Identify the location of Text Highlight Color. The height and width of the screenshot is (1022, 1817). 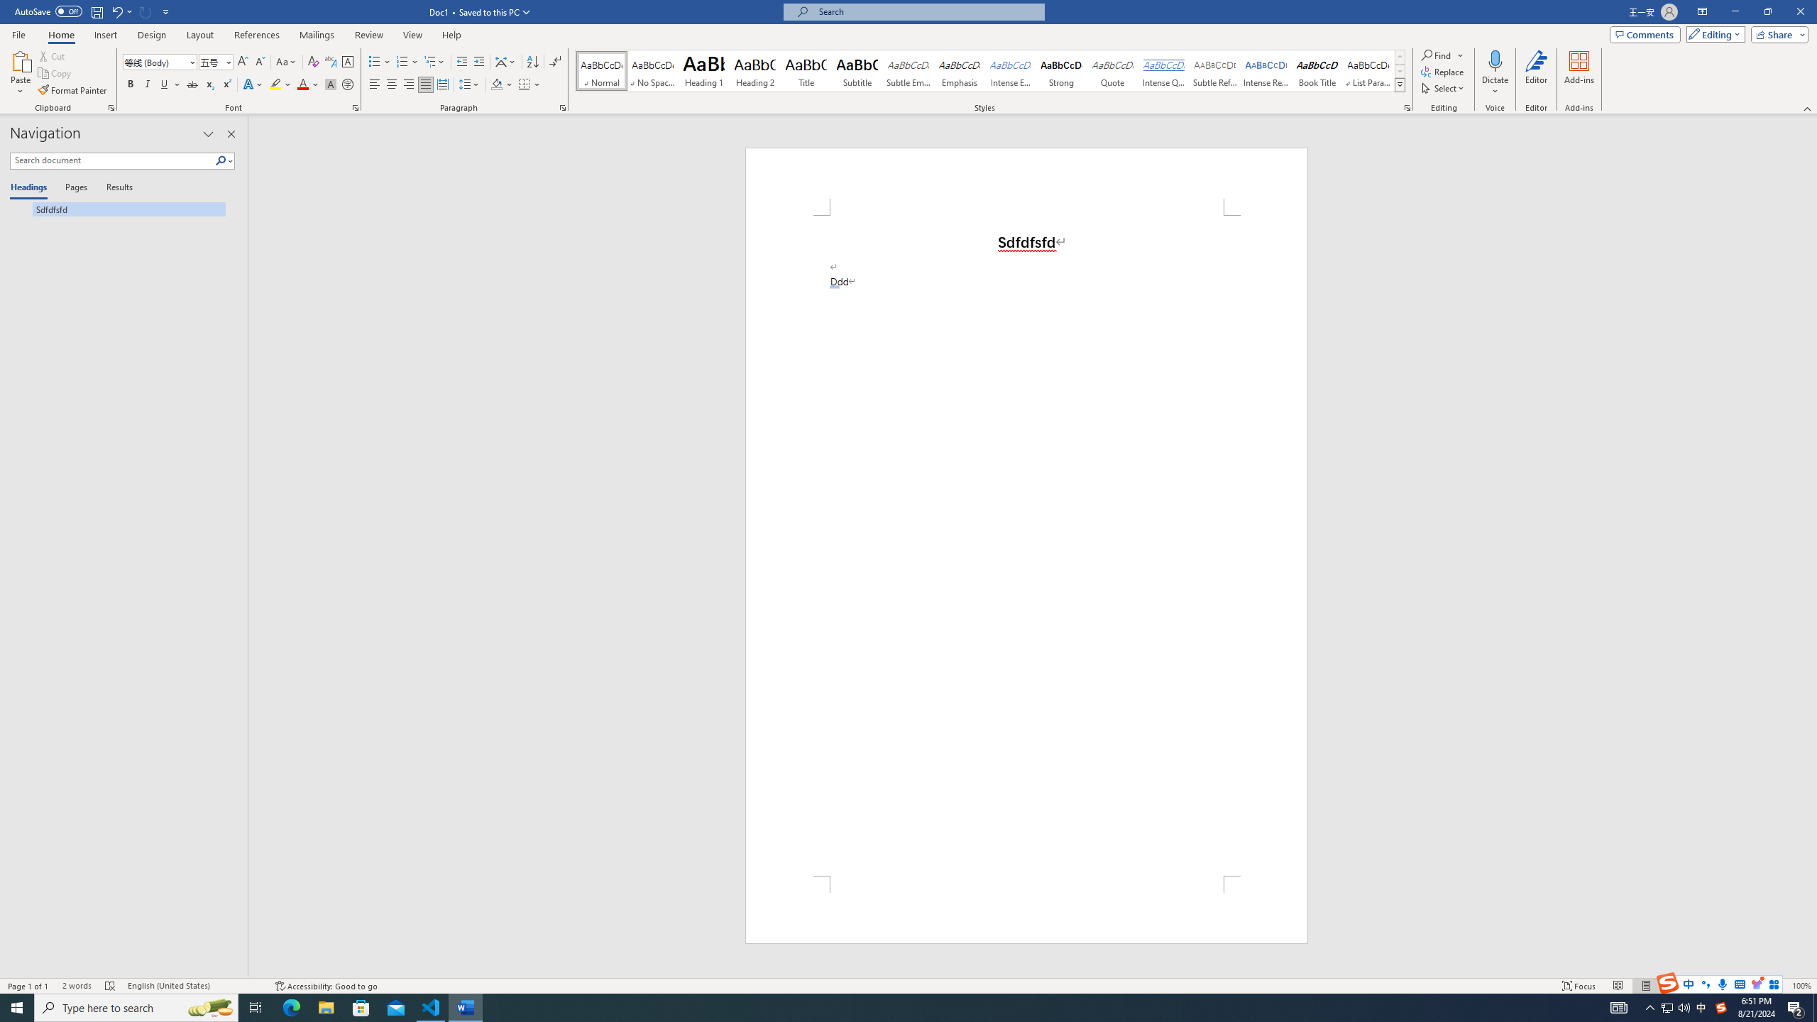
(280, 85).